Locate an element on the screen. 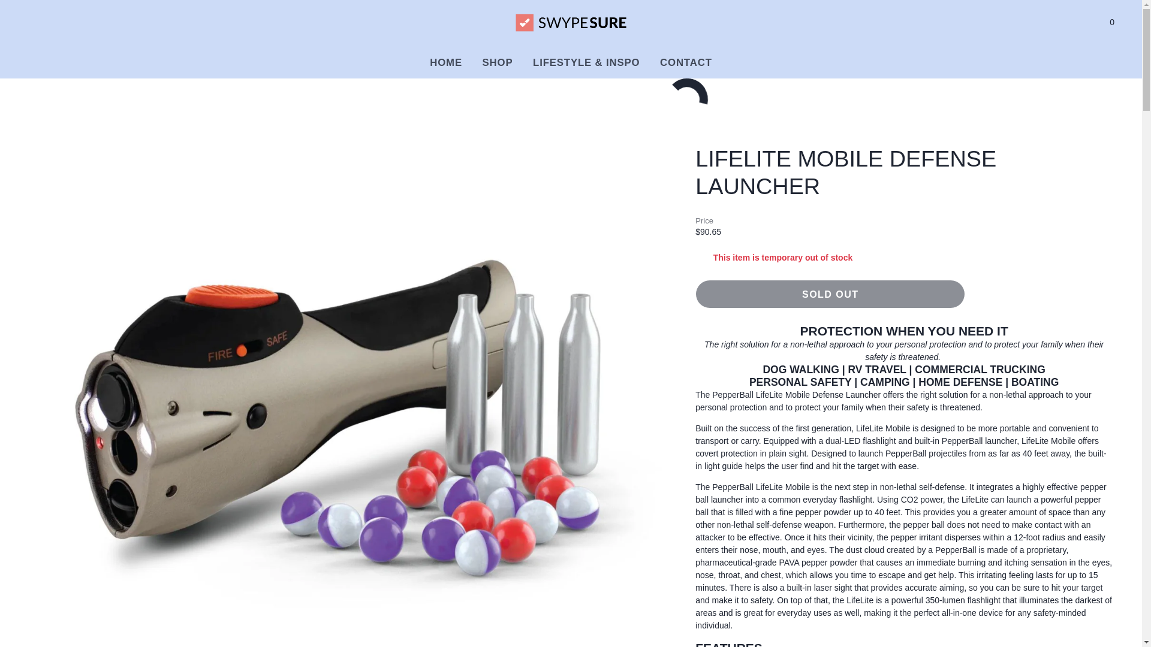  HOME is located at coordinates (1091, 22).